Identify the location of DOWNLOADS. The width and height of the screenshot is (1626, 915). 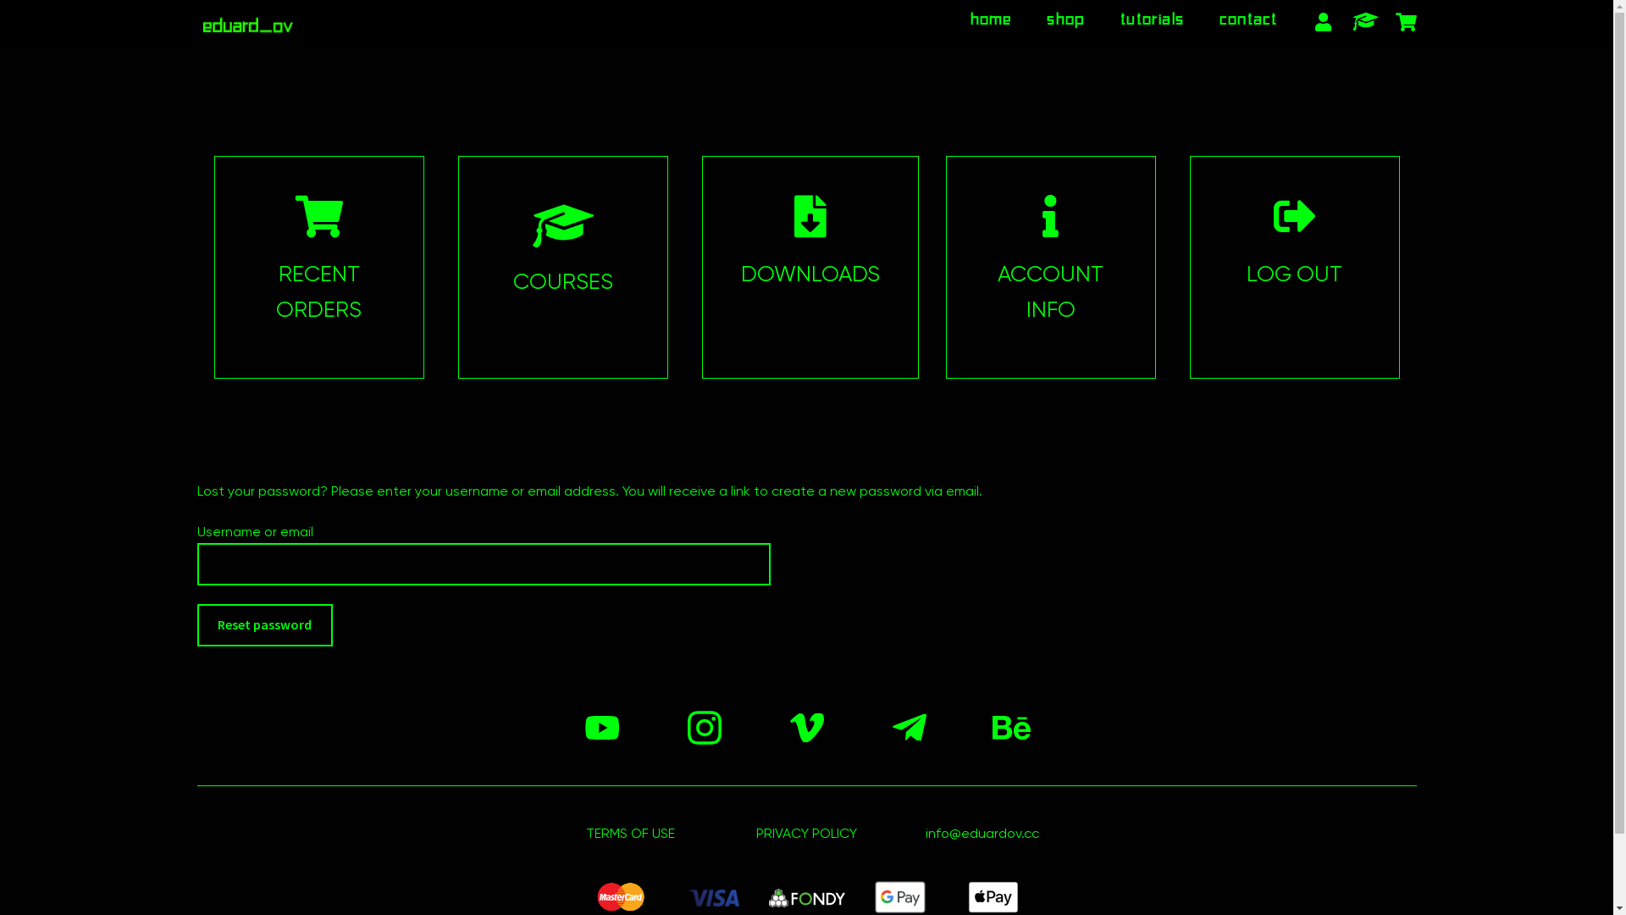
(810, 274).